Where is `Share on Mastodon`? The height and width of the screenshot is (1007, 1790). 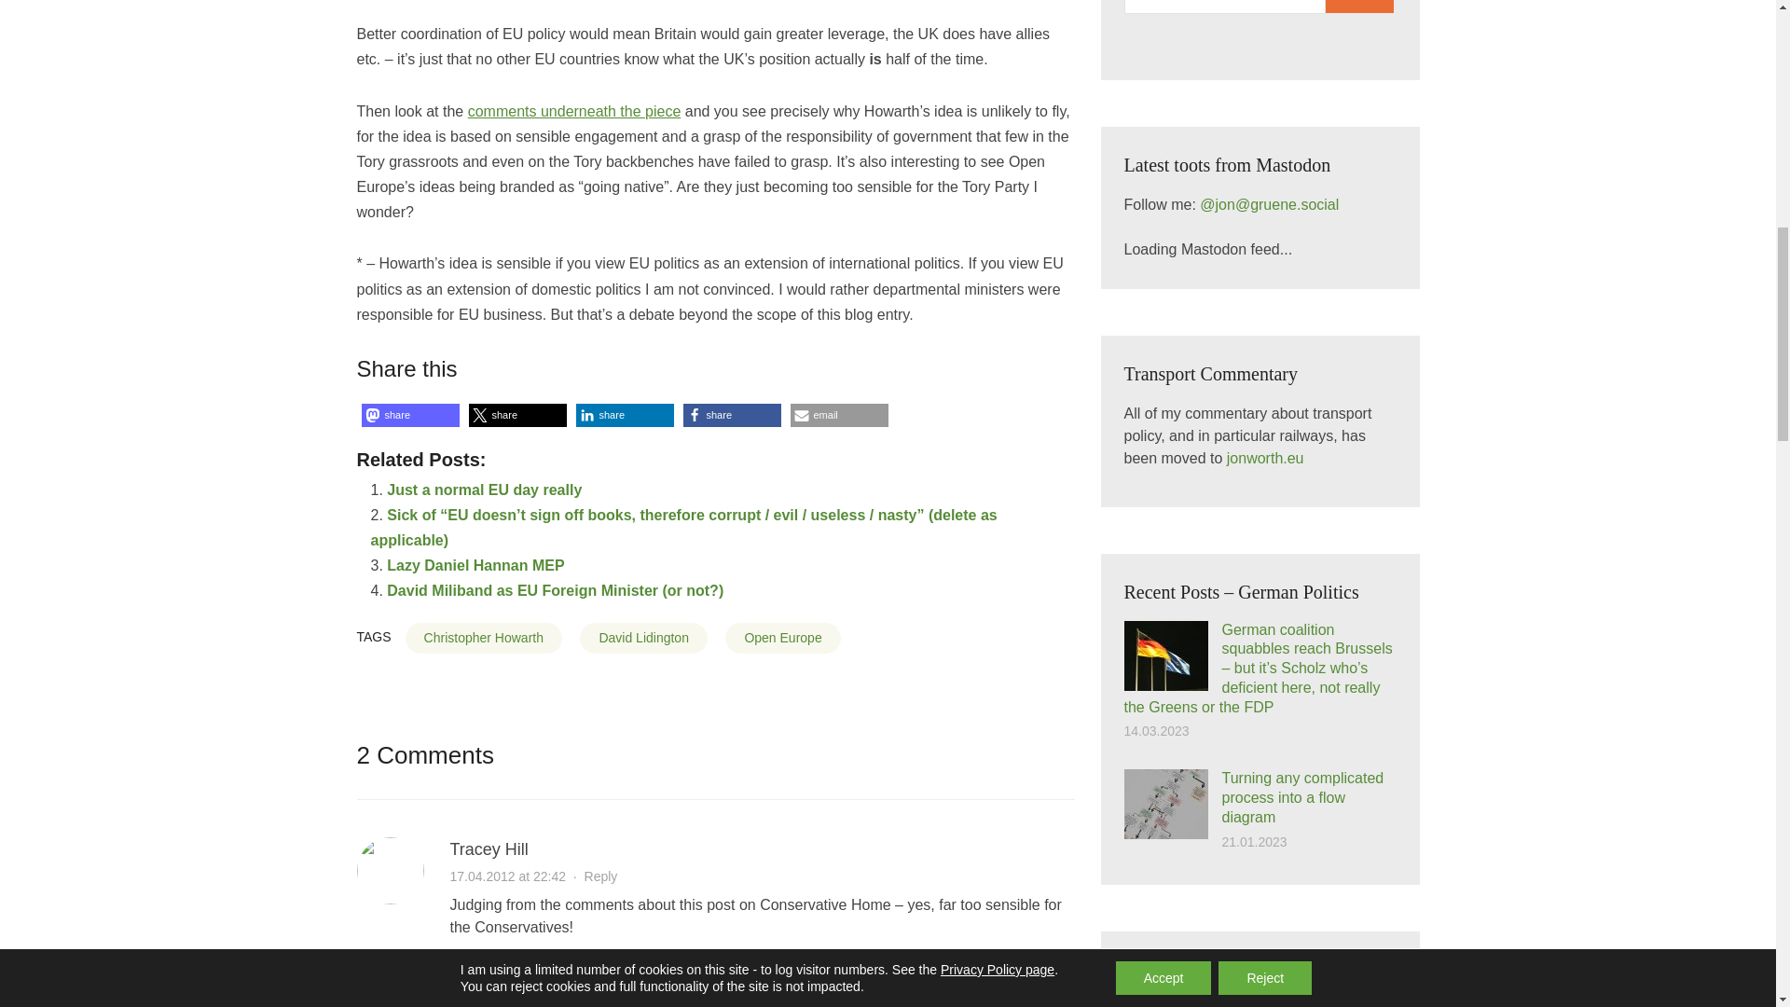 Share on Mastodon is located at coordinates (410, 415).